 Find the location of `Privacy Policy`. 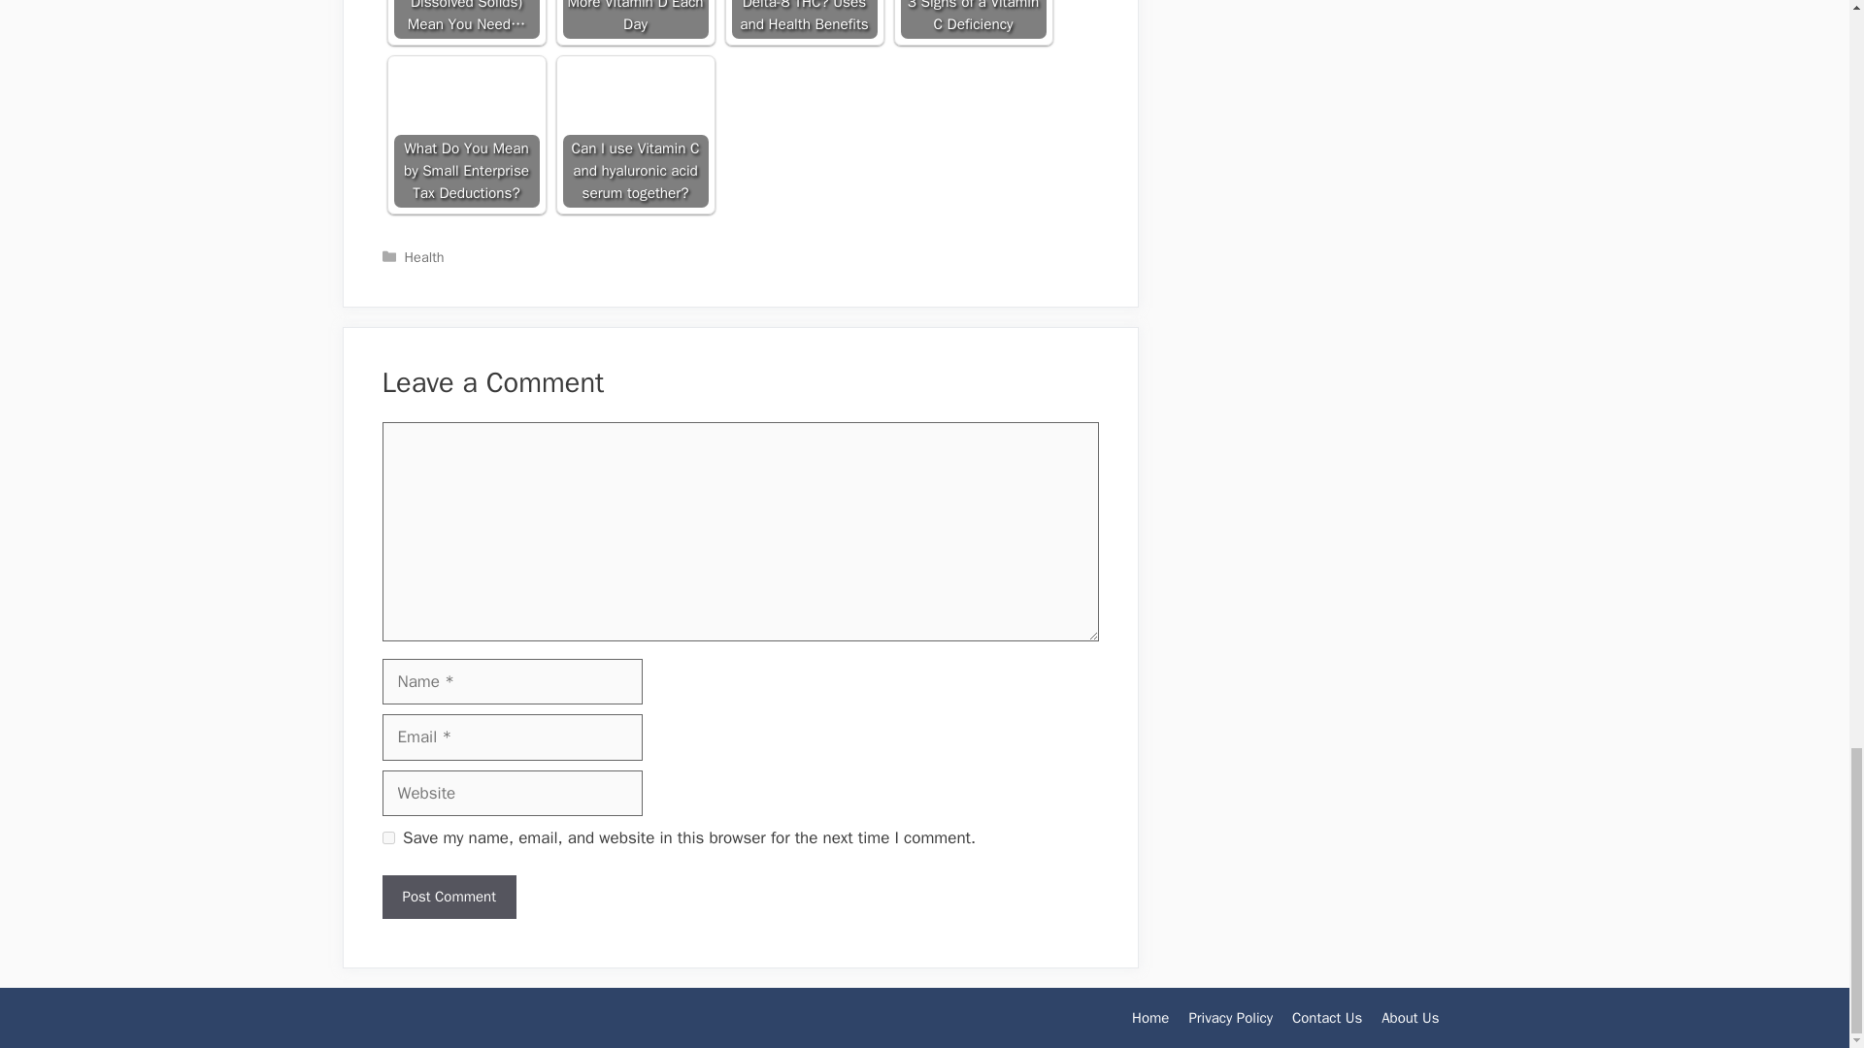

Privacy Policy is located at coordinates (1231, 1018).